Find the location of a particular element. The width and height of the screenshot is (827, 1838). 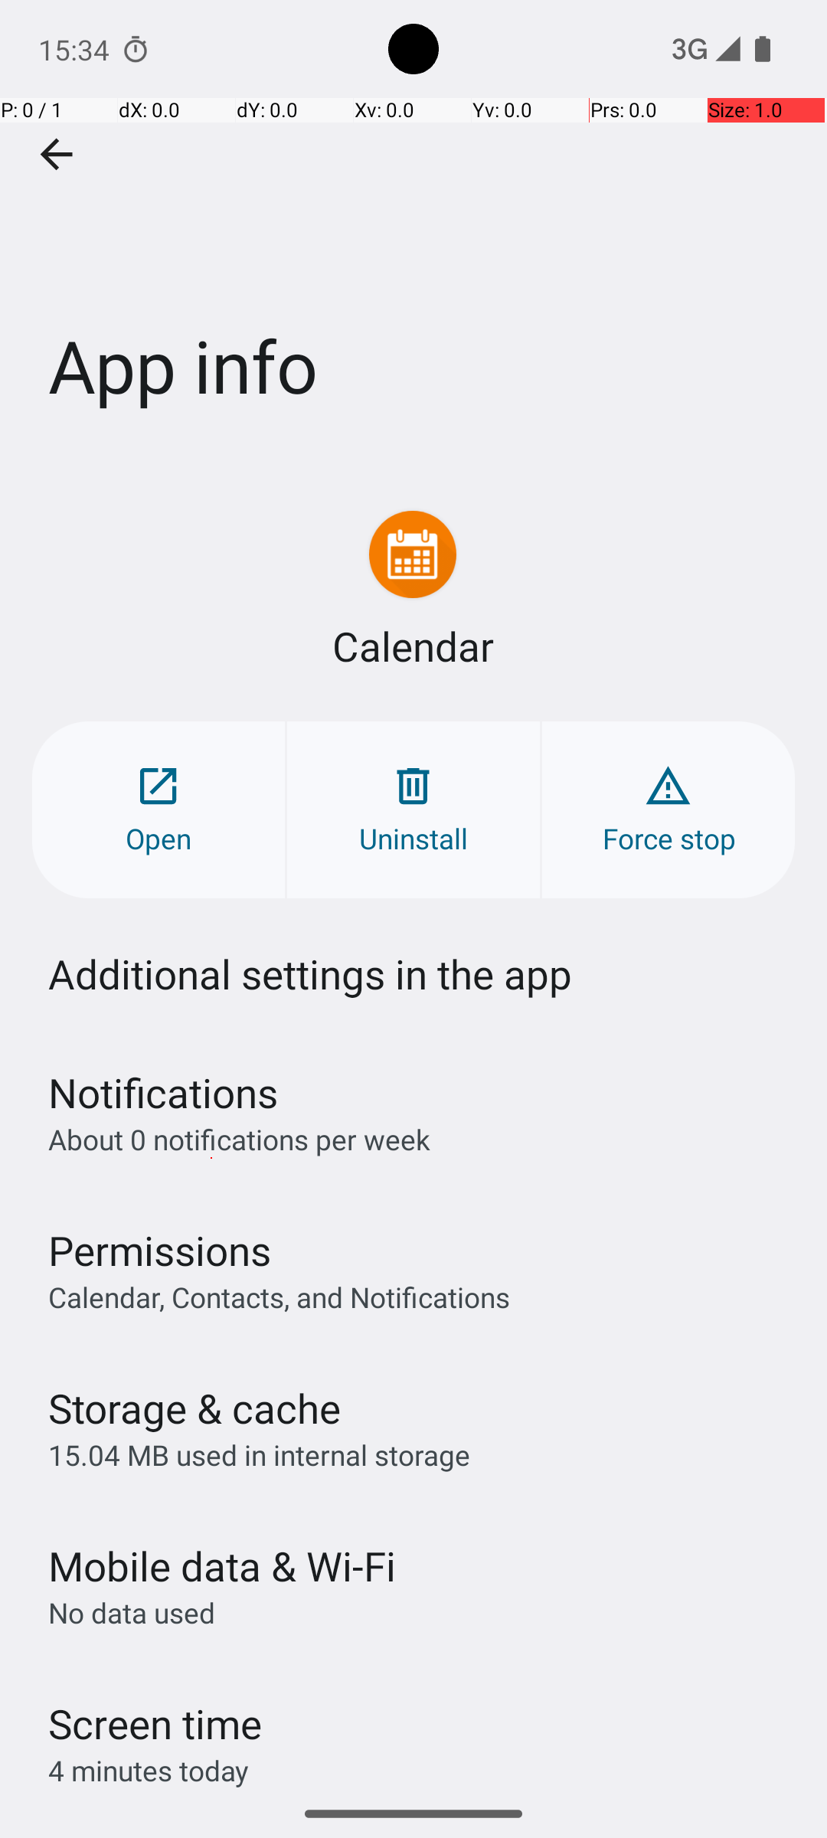

Additional settings in the app is located at coordinates (310, 974).